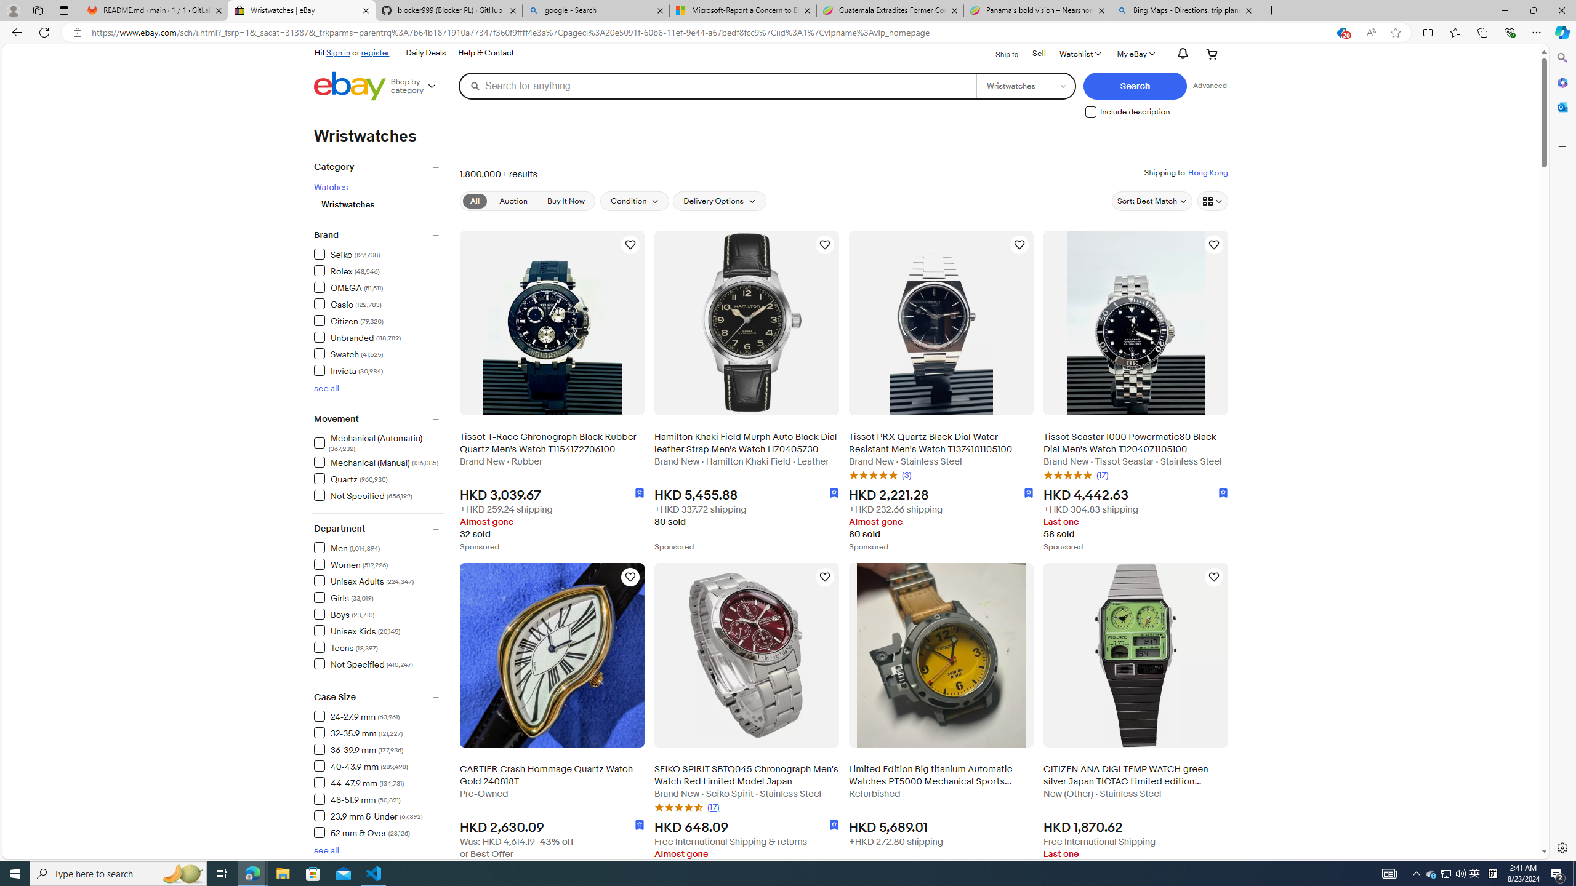 This screenshot has width=1576, height=886. Describe the element at coordinates (379, 832) in the screenshot. I see `52 mm & Over(28,126) Items` at that location.